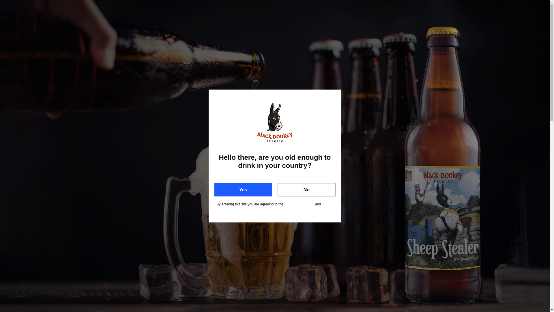  What do you see at coordinates (252, 90) in the screenshot?
I see `Home` at bounding box center [252, 90].